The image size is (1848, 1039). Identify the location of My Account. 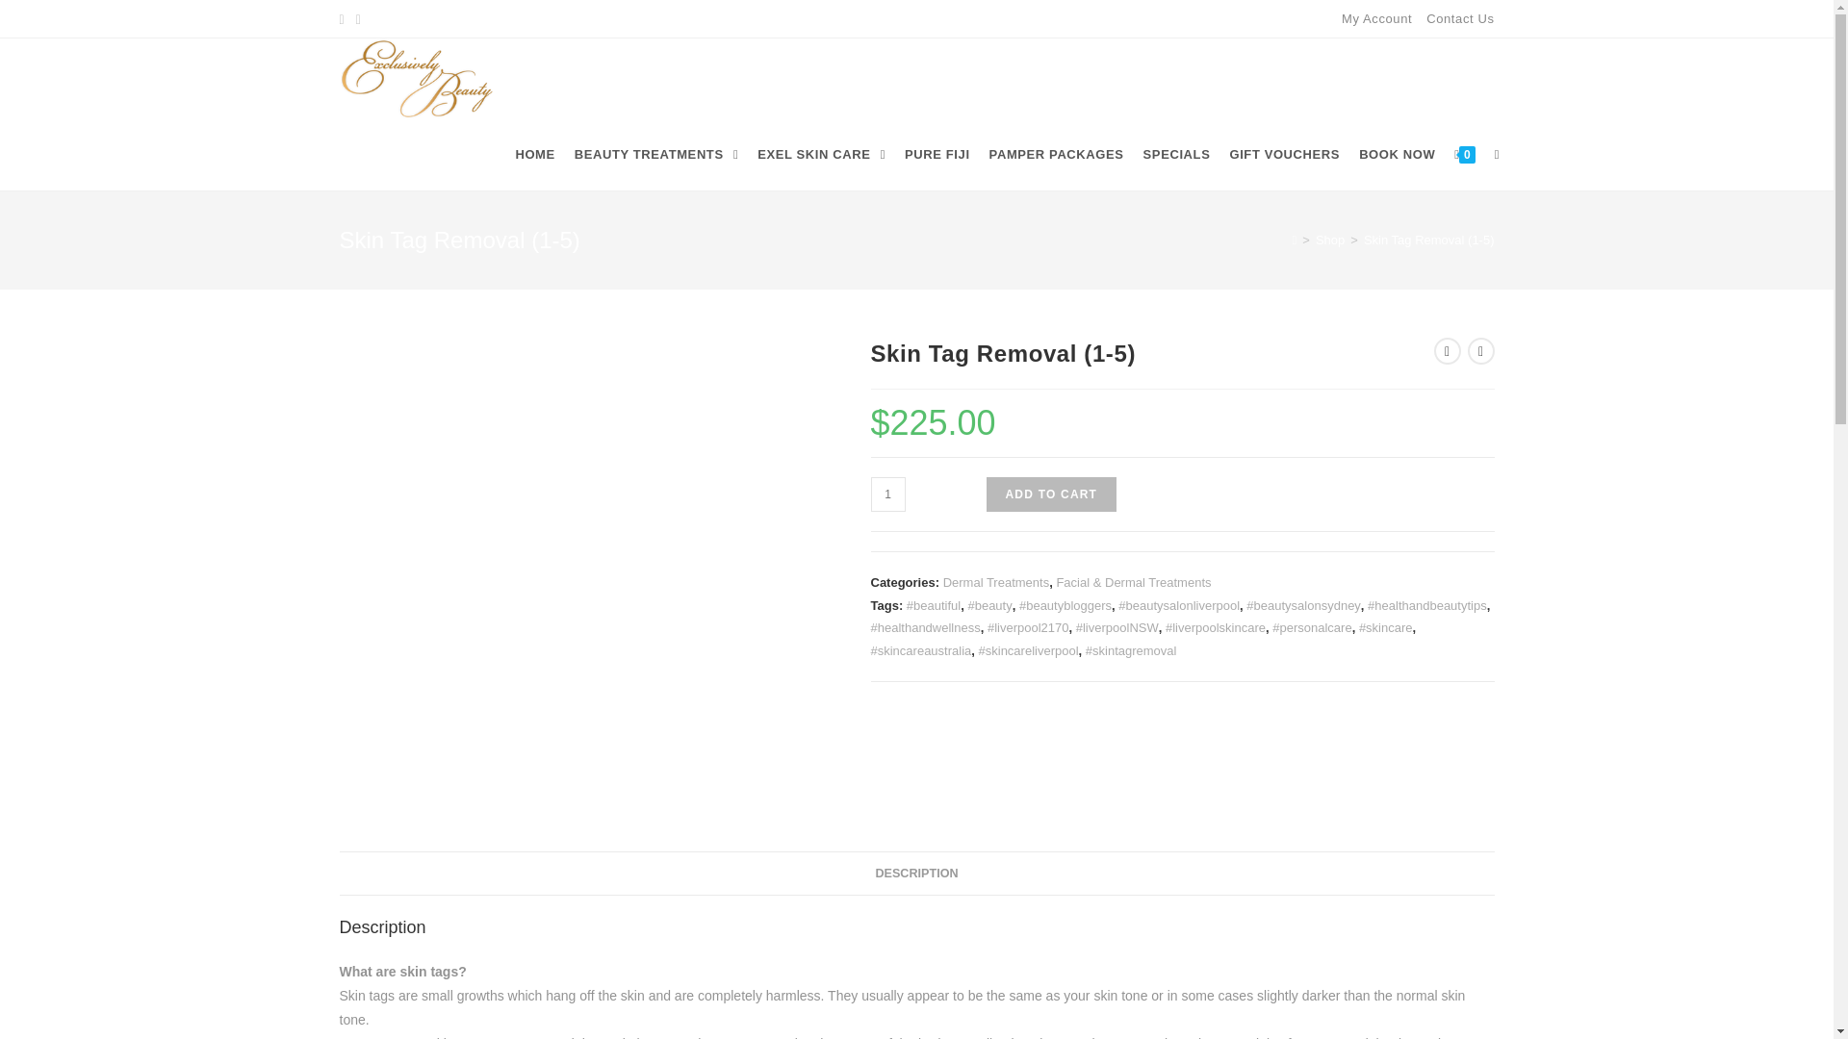
(1376, 18).